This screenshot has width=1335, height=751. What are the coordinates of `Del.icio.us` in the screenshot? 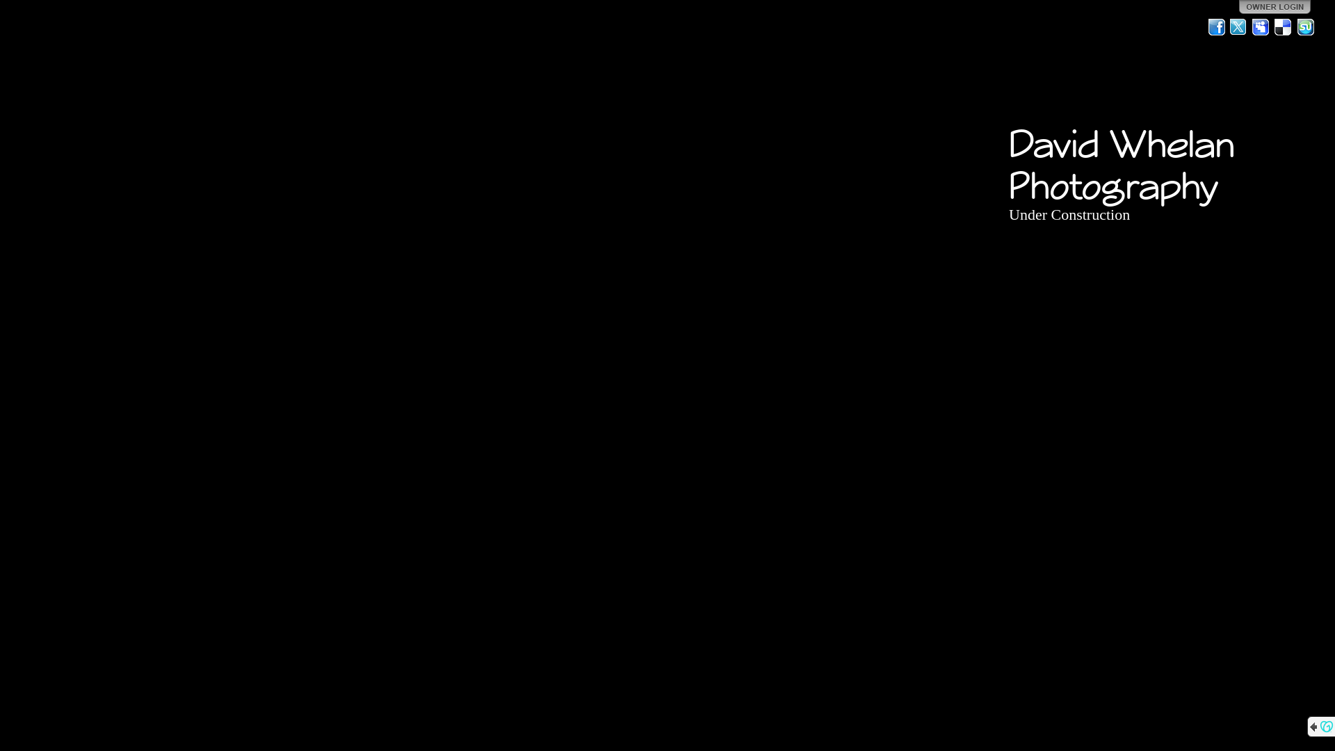 It's located at (1284, 27).